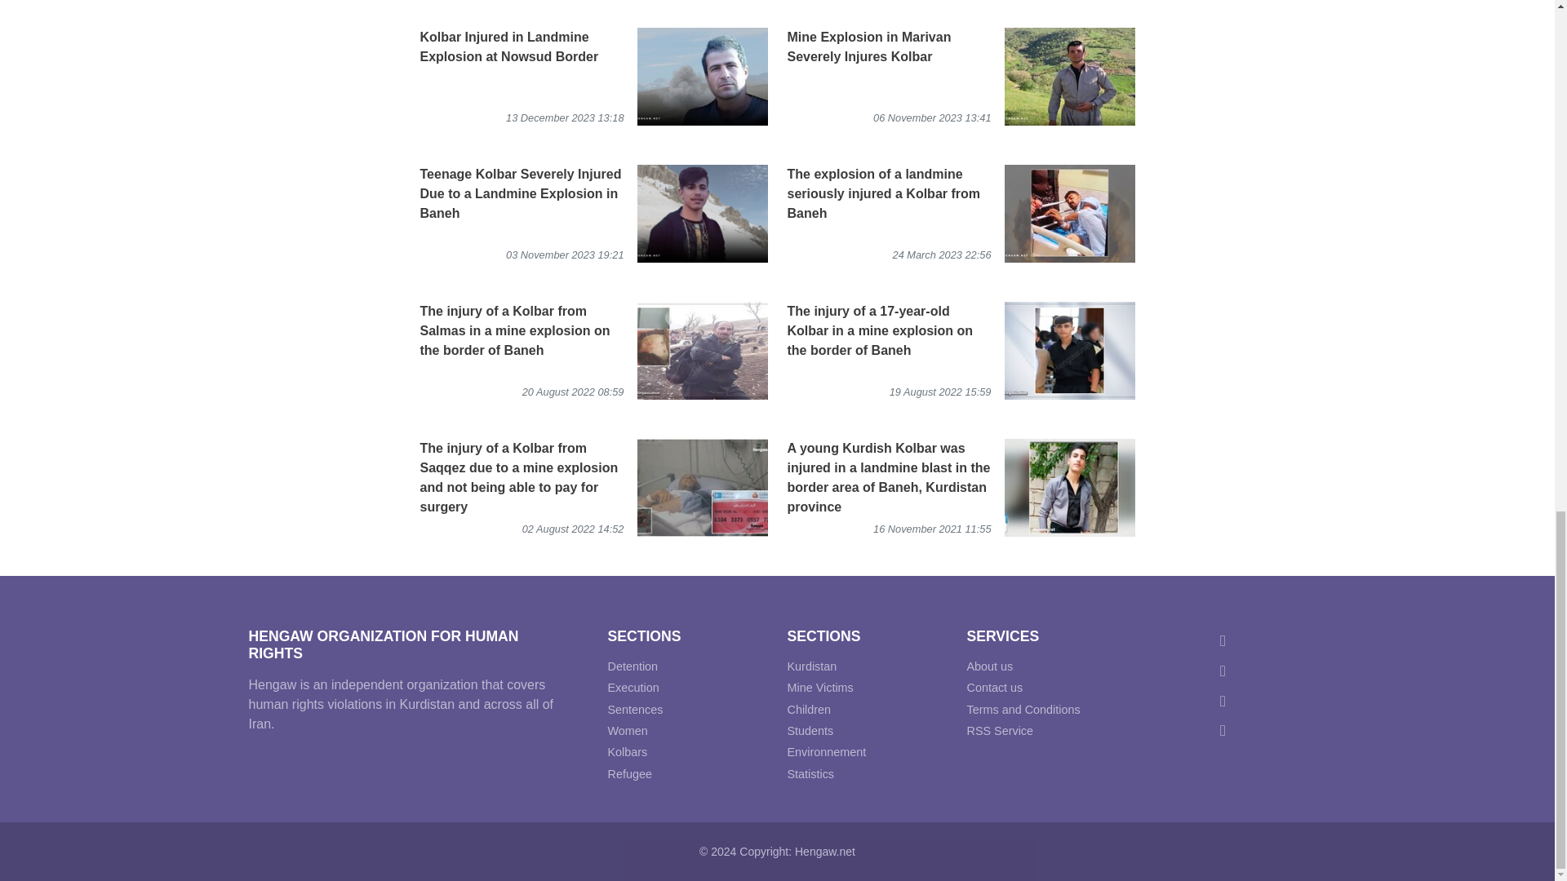  I want to click on Execution, so click(633, 687).